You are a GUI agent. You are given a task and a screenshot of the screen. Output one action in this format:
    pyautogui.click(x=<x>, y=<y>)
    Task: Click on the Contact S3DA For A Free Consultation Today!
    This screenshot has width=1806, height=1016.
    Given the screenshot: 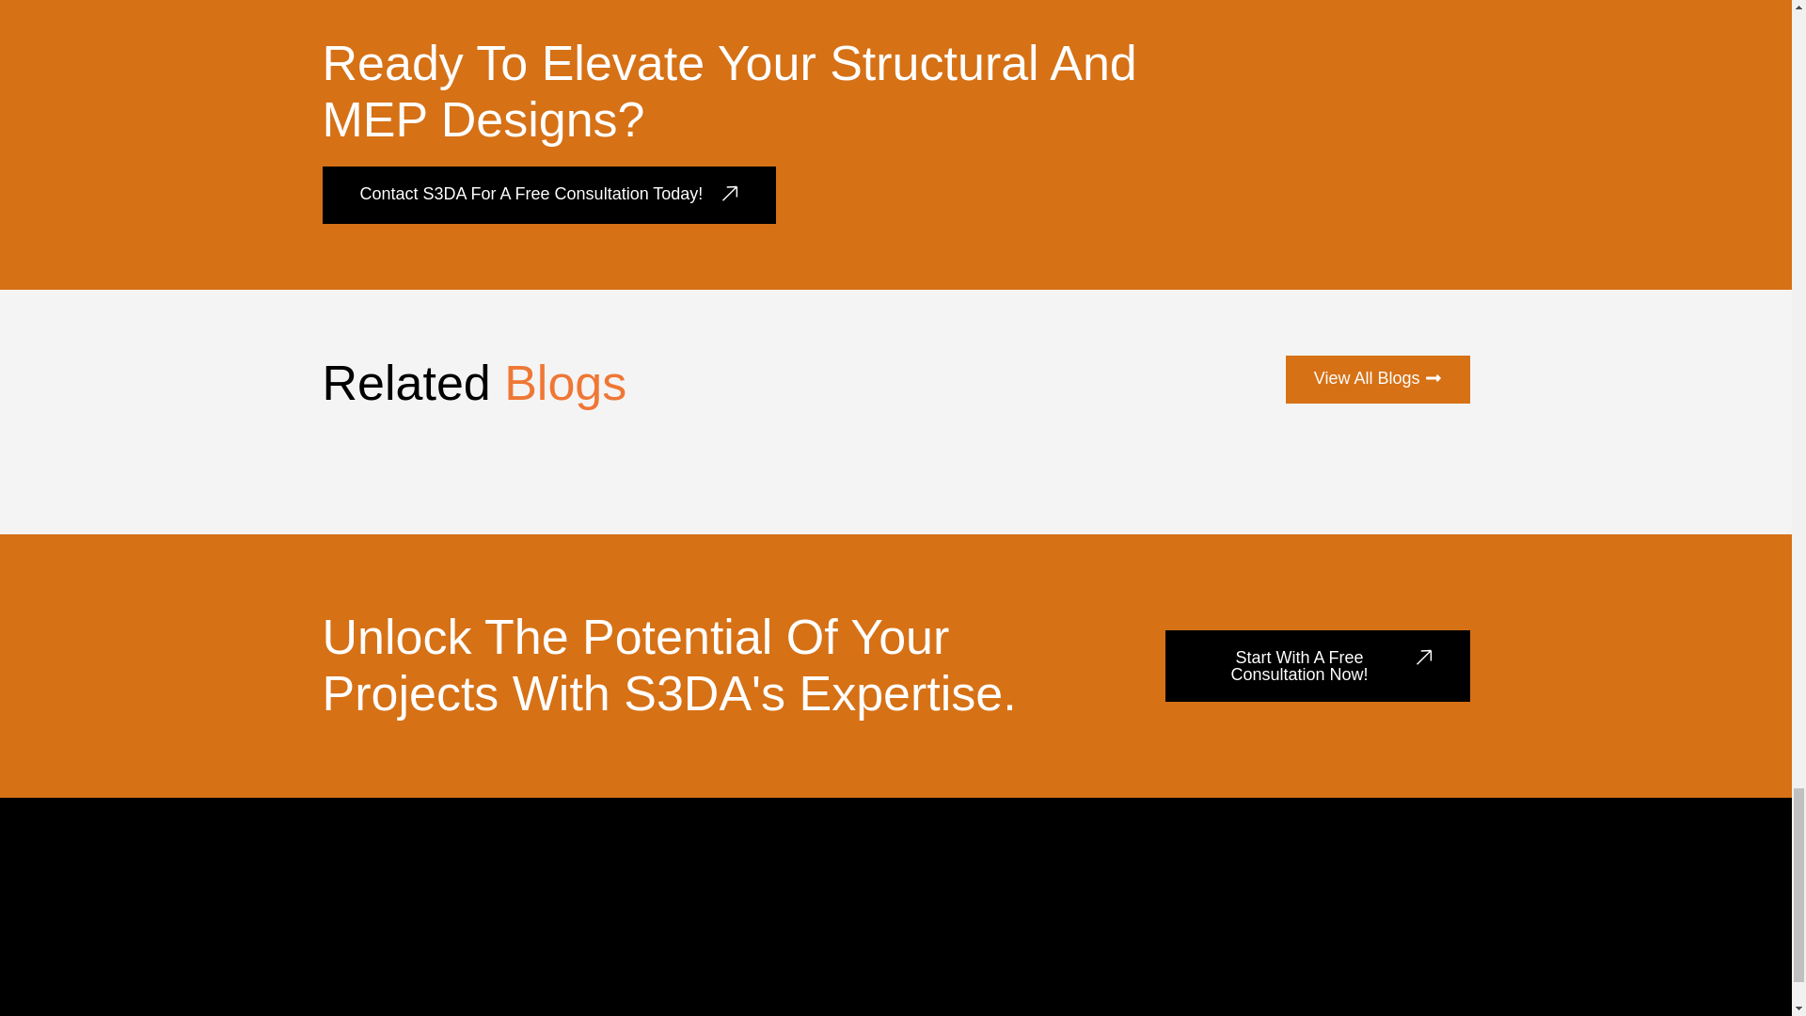 What is the action you would take?
    pyautogui.click(x=548, y=195)
    